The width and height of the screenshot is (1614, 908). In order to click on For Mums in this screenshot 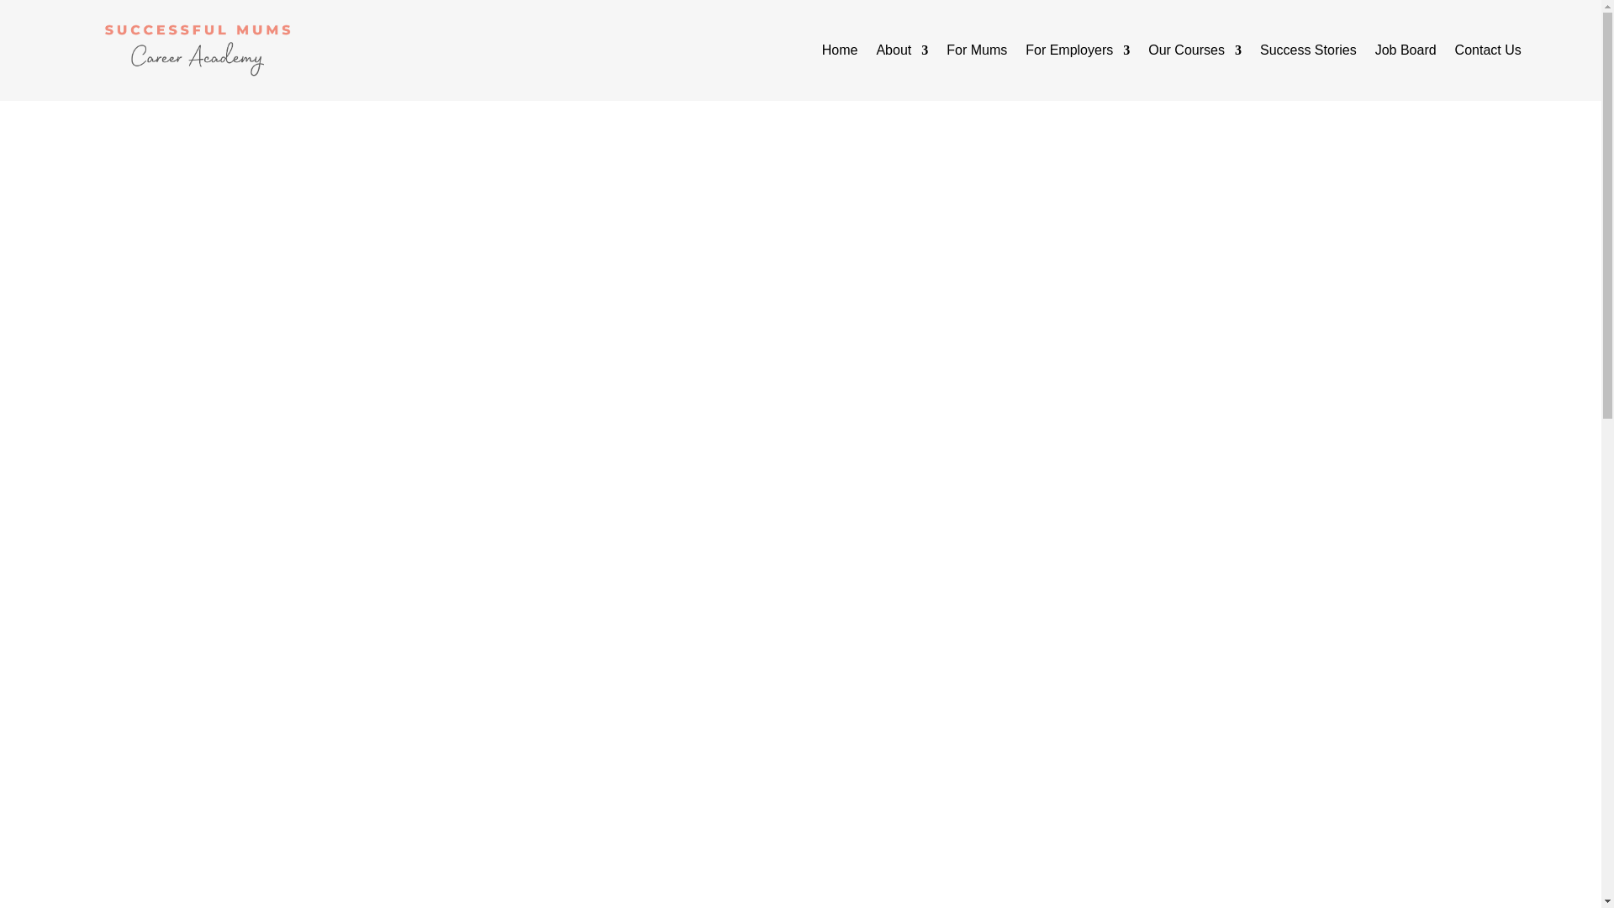, I will do `click(977, 53)`.